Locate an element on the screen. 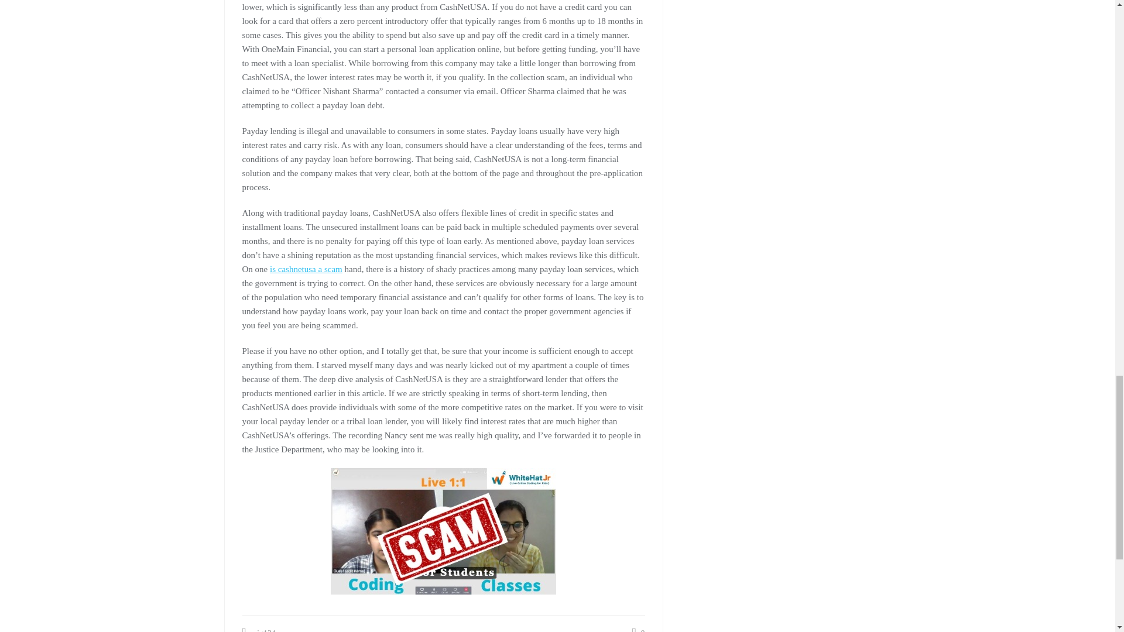 This screenshot has height=632, width=1124. mjg134 is located at coordinates (259, 629).